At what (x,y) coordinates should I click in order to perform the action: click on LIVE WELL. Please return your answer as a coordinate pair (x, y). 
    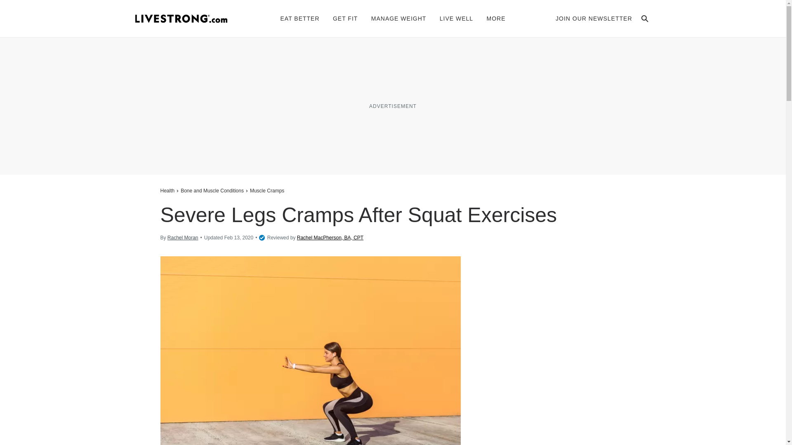
    Looking at the image, I should click on (456, 18).